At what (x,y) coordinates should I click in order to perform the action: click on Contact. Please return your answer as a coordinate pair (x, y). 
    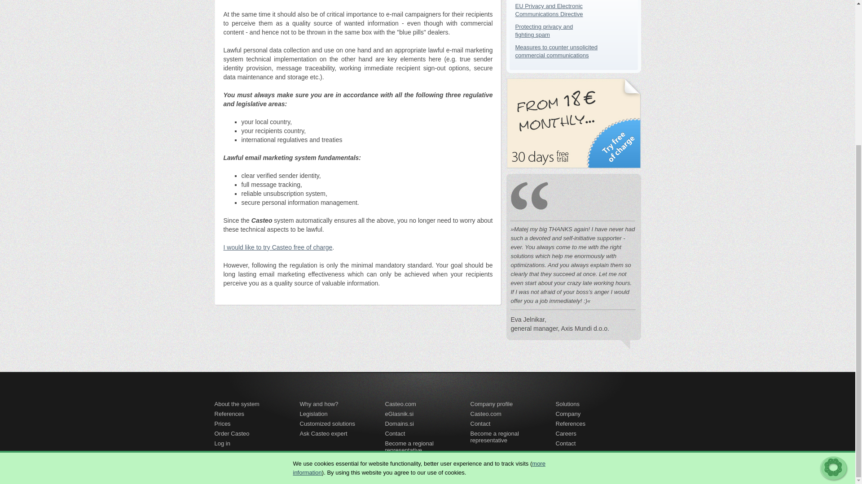
    Looking at the image, I should click on (395, 435).